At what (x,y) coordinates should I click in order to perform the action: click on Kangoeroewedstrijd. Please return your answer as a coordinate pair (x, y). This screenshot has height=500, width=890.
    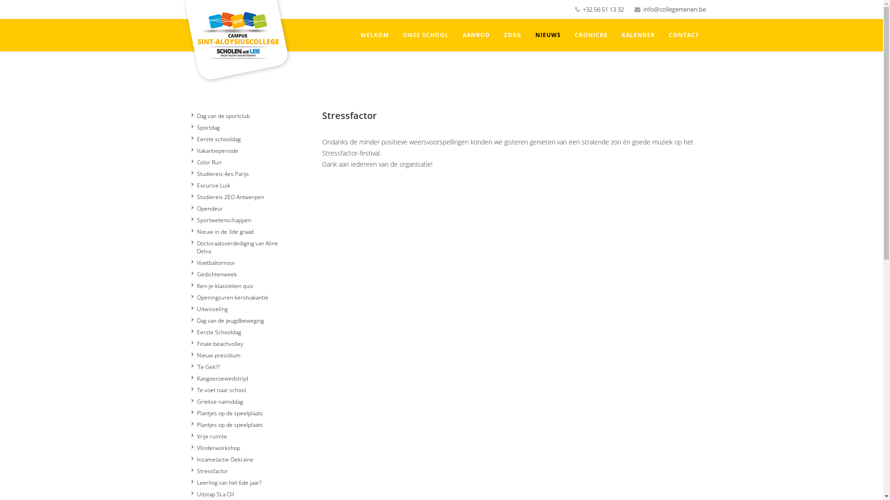
    Looking at the image, I should click on (219, 379).